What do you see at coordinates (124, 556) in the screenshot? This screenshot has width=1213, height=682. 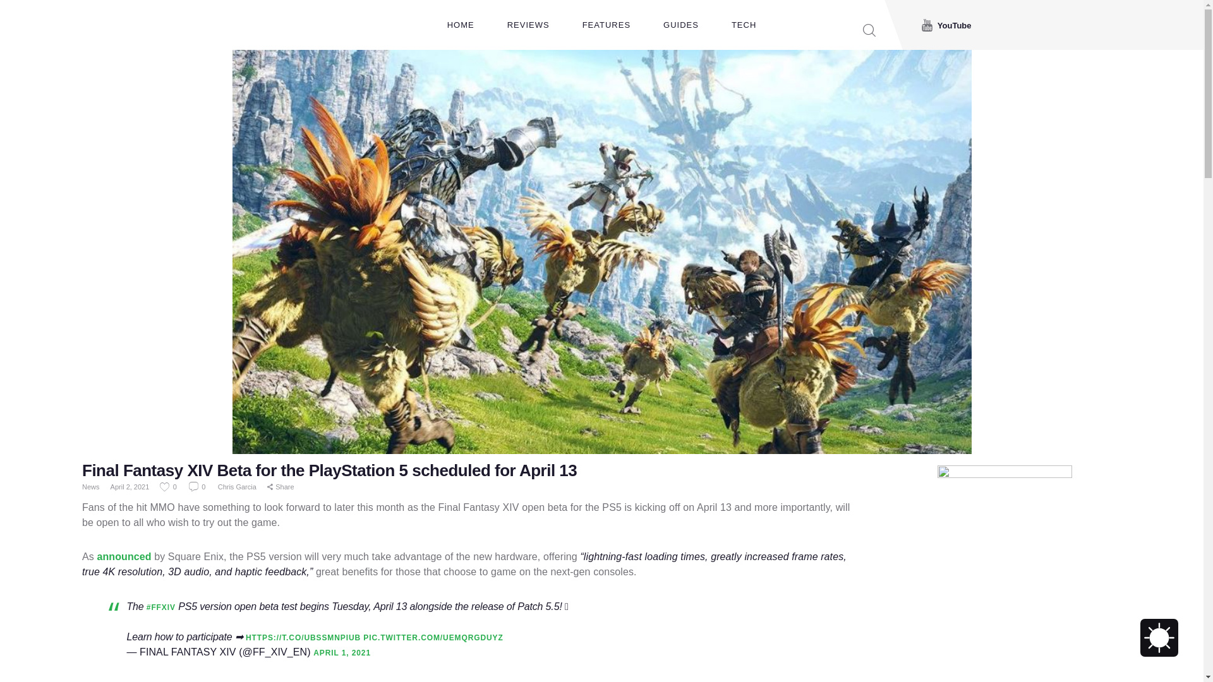 I see `announced` at bounding box center [124, 556].